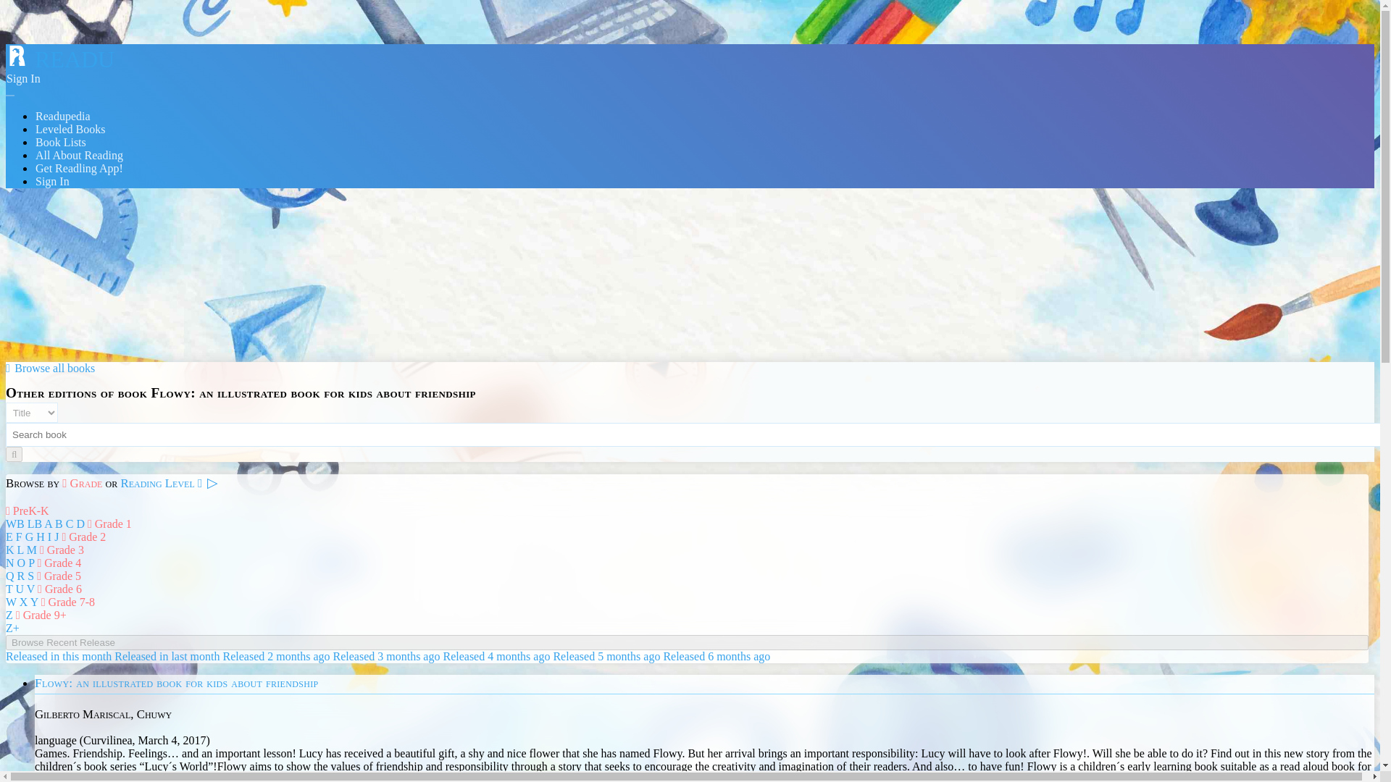  What do you see at coordinates (83, 537) in the screenshot?
I see `Grade 2` at bounding box center [83, 537].